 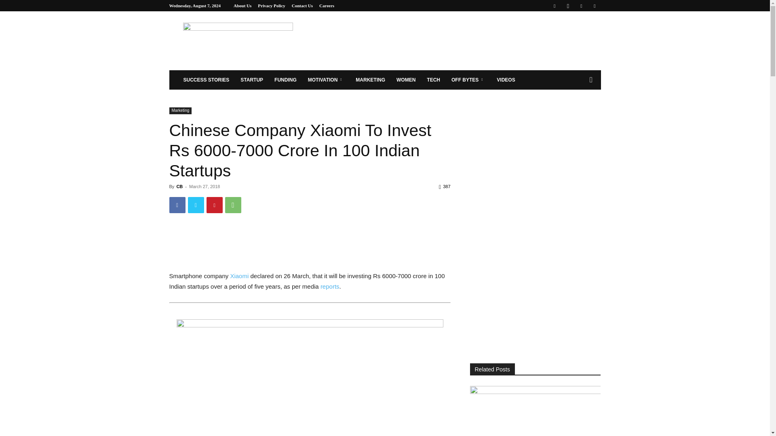 What do you see at coordinates (327, 6) in the screenshot?
I see `Careers` at bounding box center [327, 6].